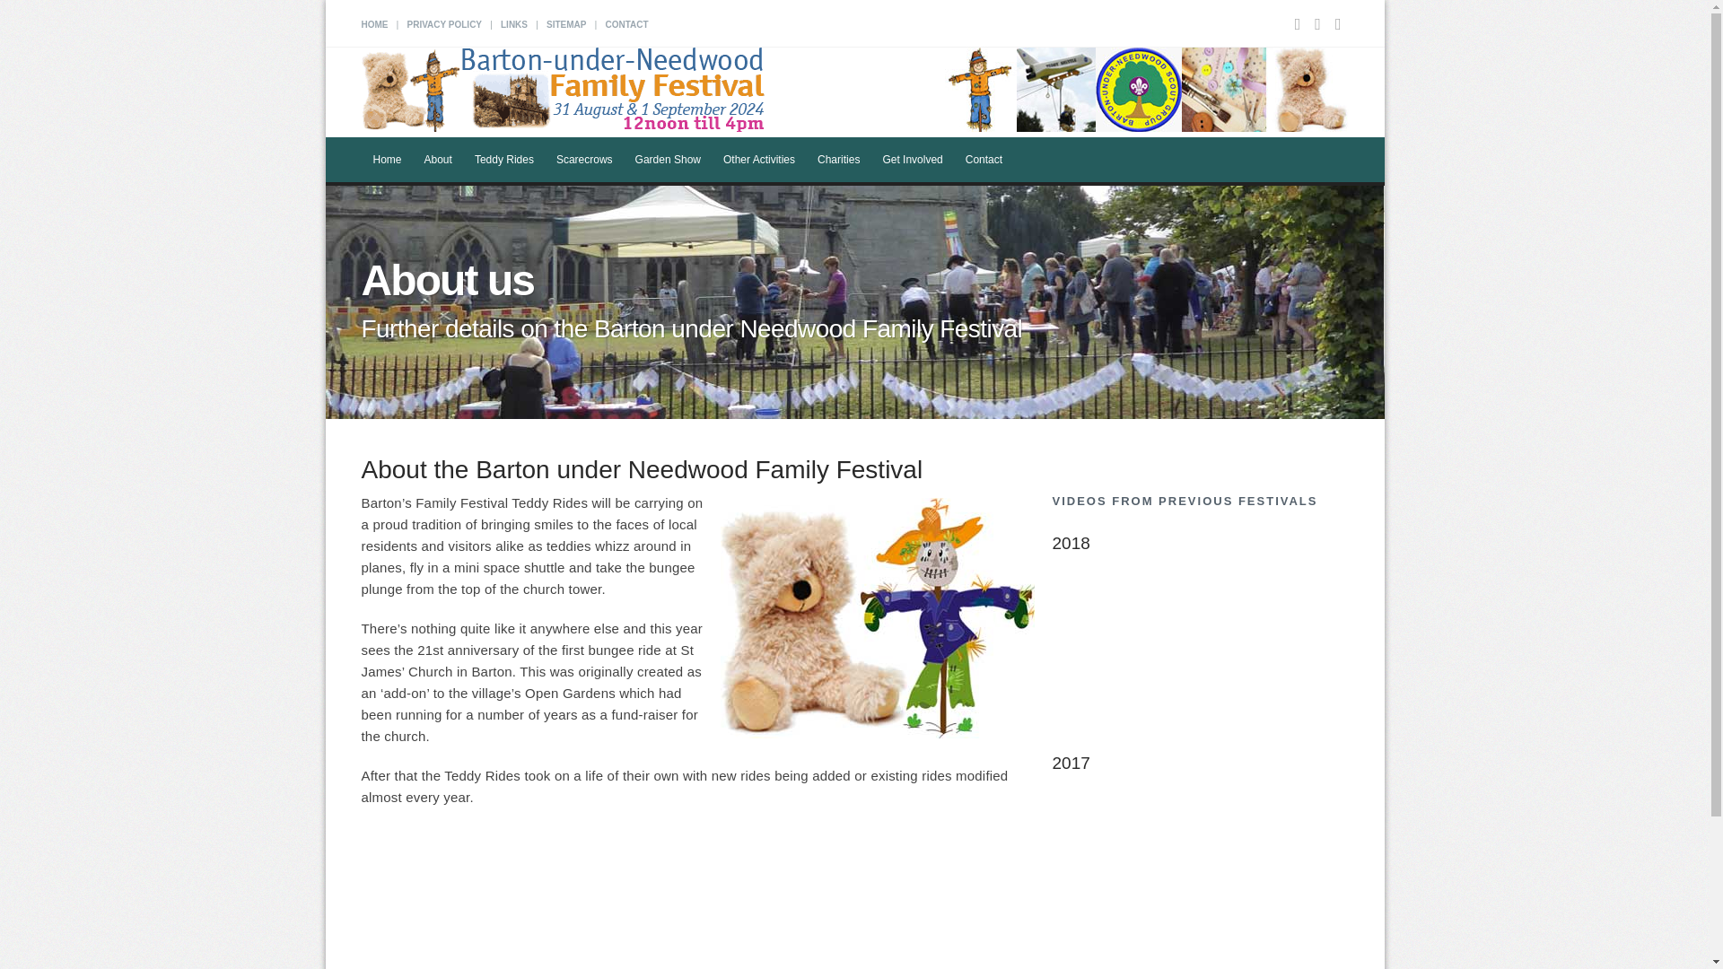 The width and height of the screenshot is (1723, 969). I want to click on 2017 Festival V3, so click(1199, 874).